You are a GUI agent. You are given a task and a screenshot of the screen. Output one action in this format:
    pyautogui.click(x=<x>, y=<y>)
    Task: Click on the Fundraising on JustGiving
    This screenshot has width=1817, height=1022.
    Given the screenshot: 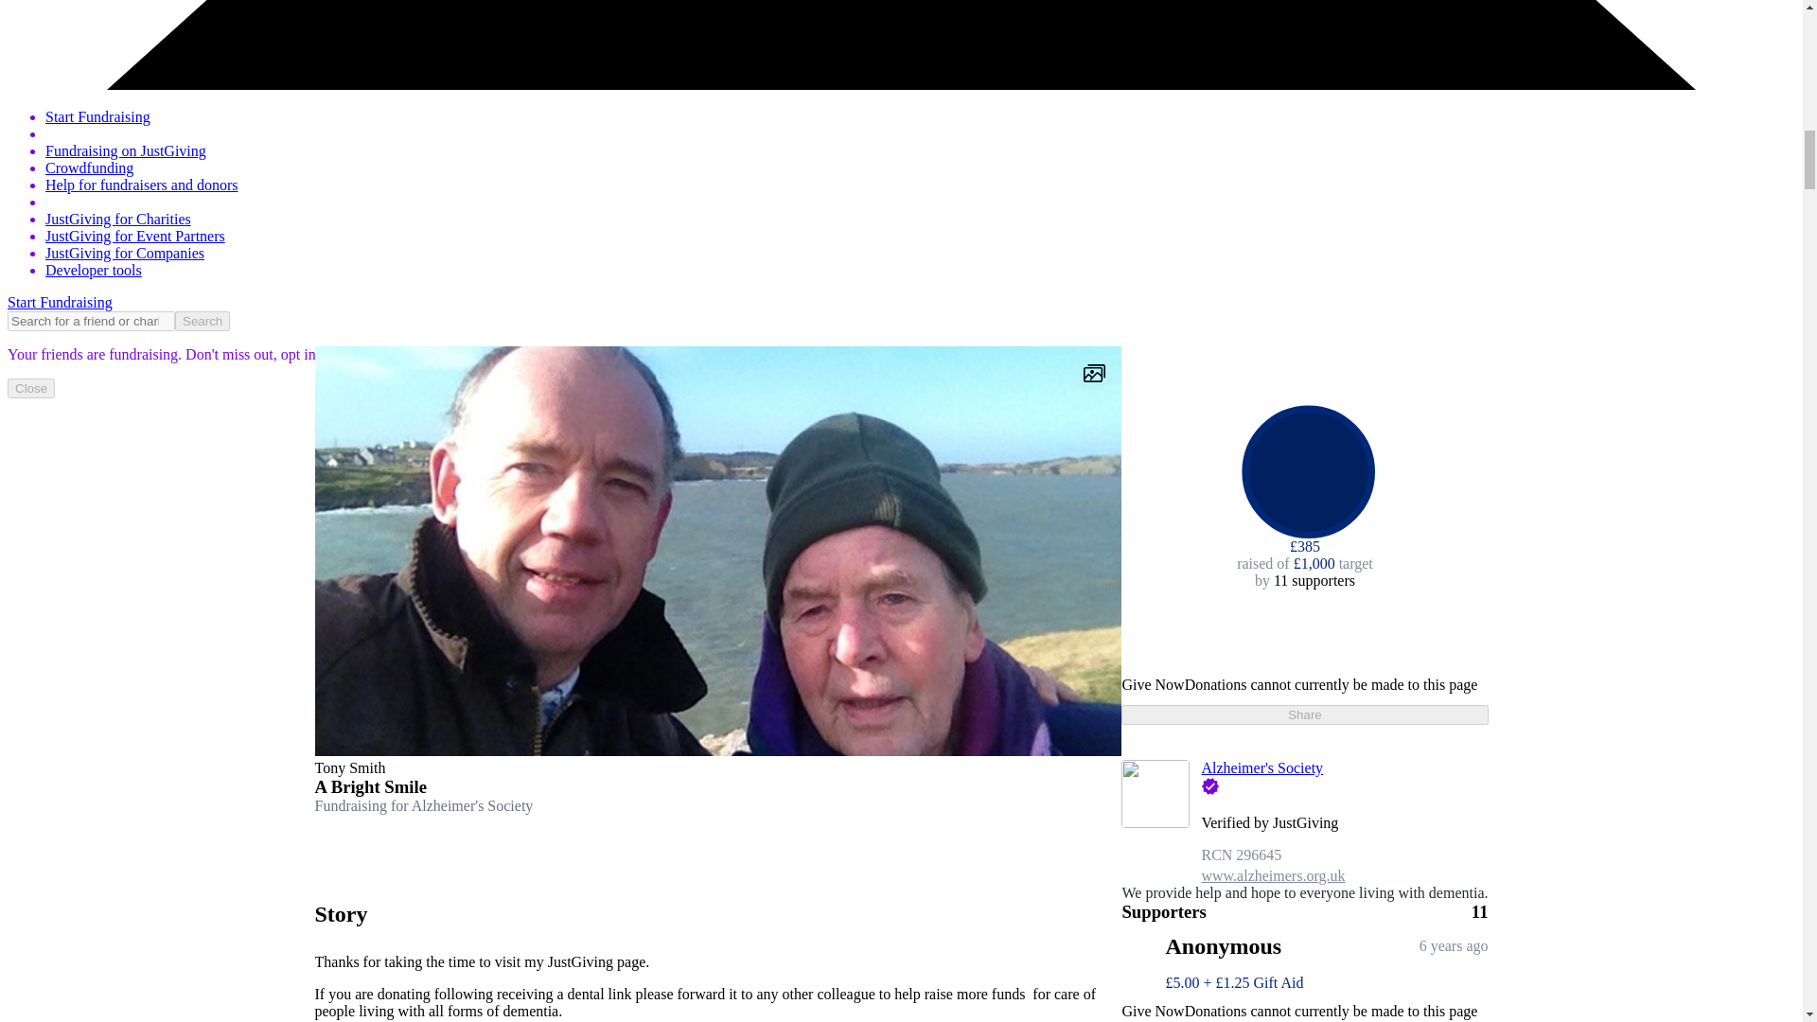 What is the action you would take?
    pyautogui.click(x=126, y=151)
    